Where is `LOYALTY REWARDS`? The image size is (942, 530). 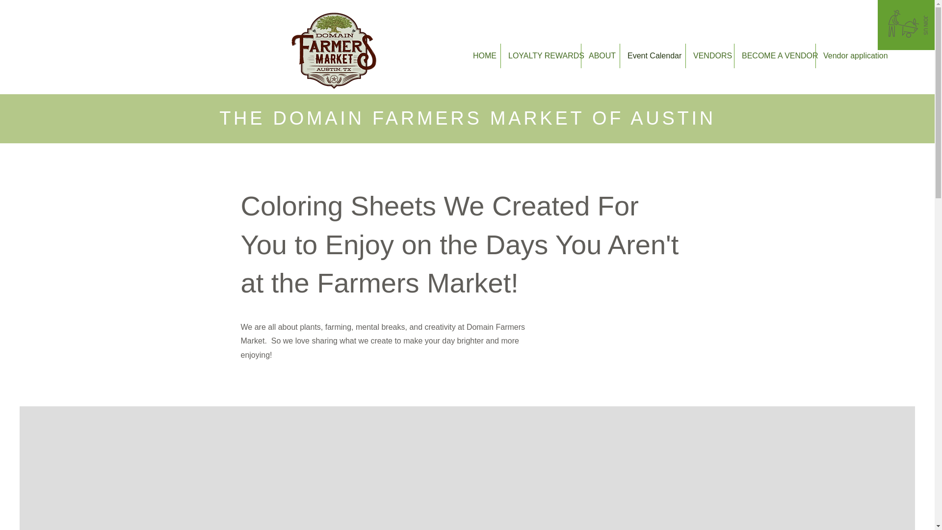 LOYALTY REWARDS is located at coordinates (541, 56).